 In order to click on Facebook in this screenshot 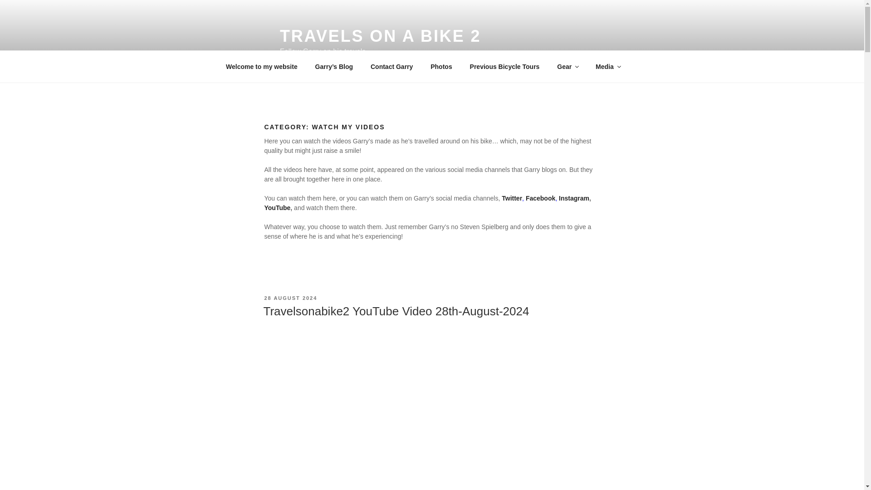, I will do `click(541, 198)`.